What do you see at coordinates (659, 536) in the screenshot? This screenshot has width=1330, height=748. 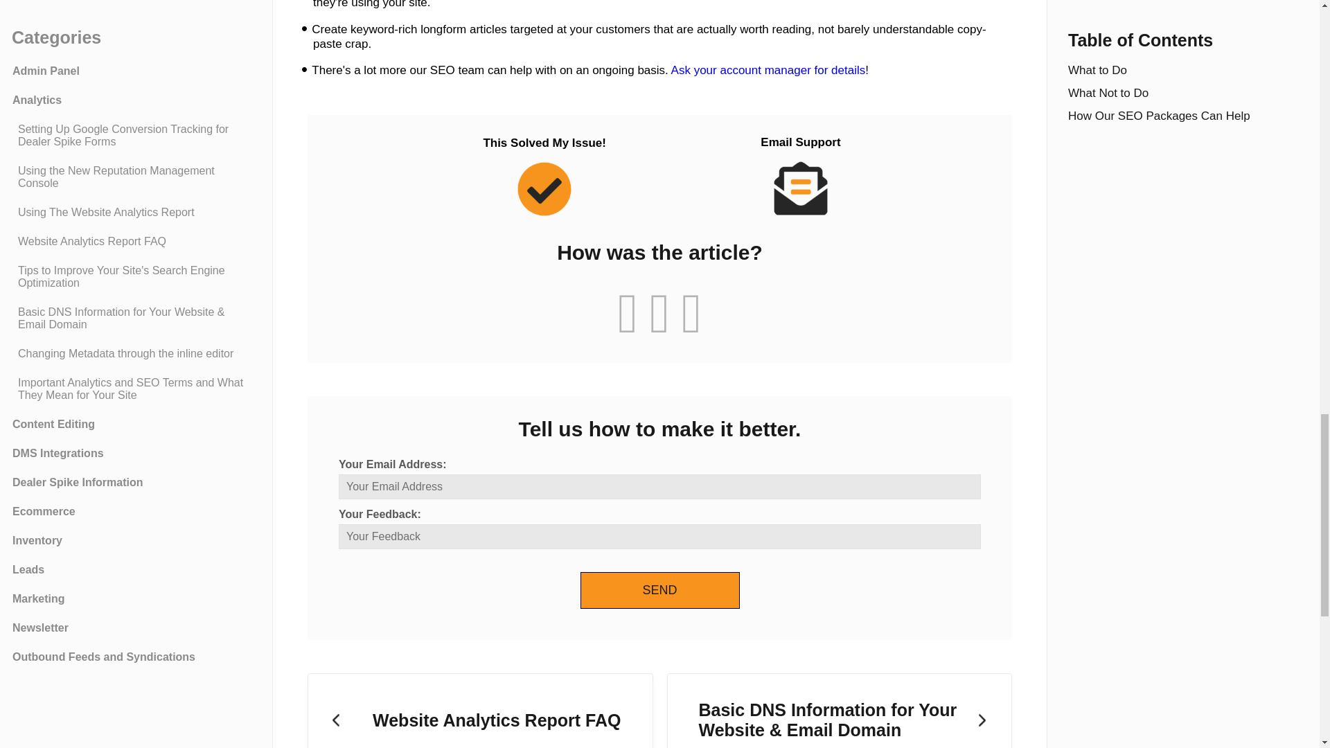 I see `name` at bounding box center [659, 536].